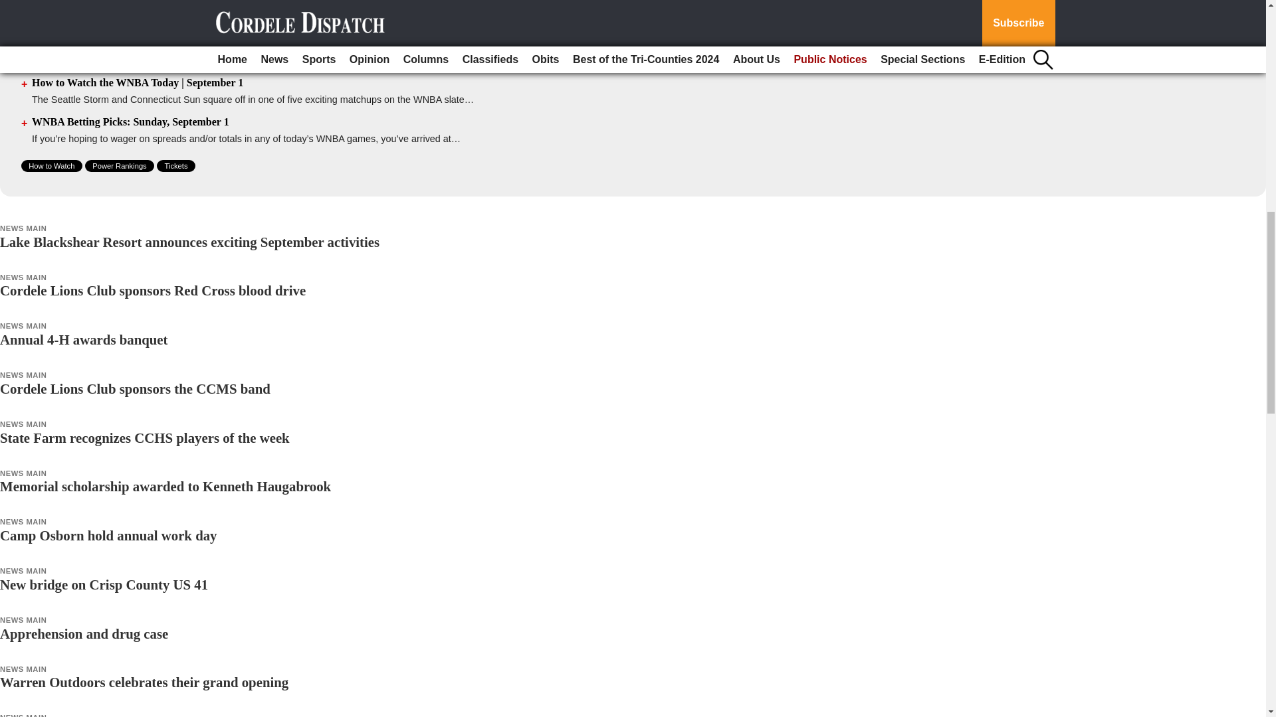 The image size is (1276, 717). I want to click on Warren Outdoors celebrates their grand opening, so click(144, 682).